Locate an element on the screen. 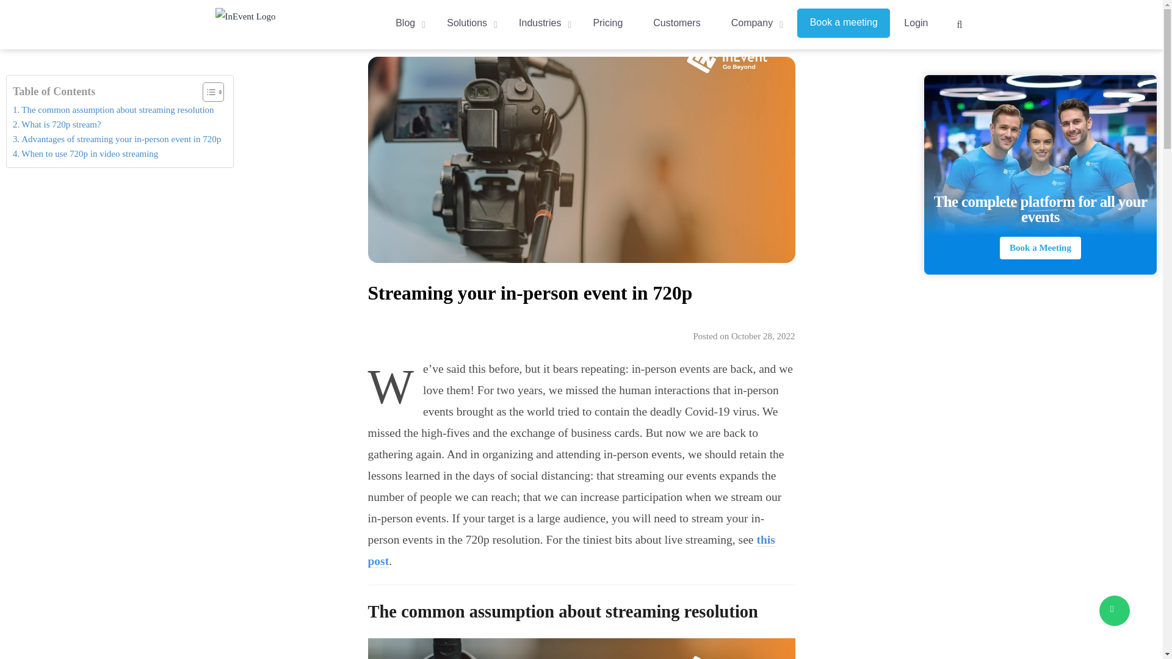 The height and width of the screenshot is (659, 1172). Blog is located at coordinates (405, 21).